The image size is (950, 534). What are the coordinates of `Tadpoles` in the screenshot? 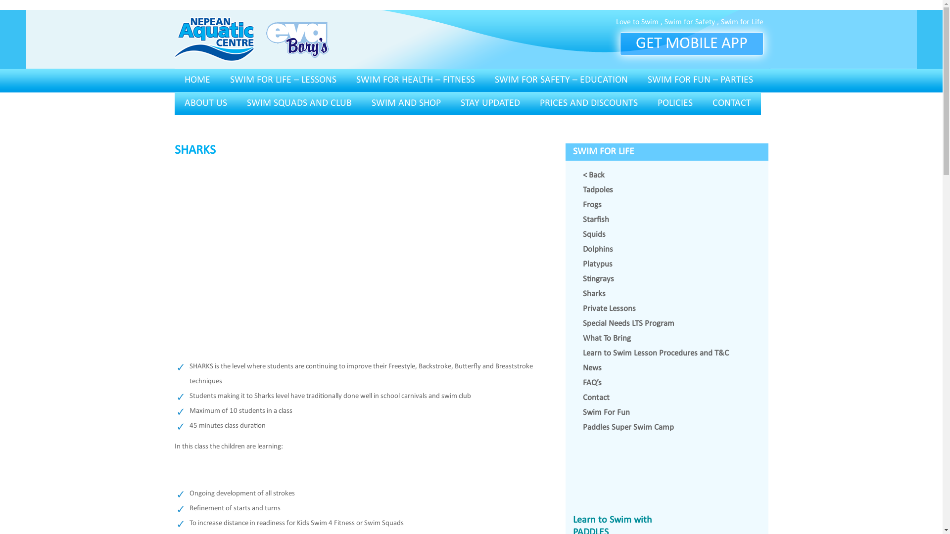 It's located at (598, 190).